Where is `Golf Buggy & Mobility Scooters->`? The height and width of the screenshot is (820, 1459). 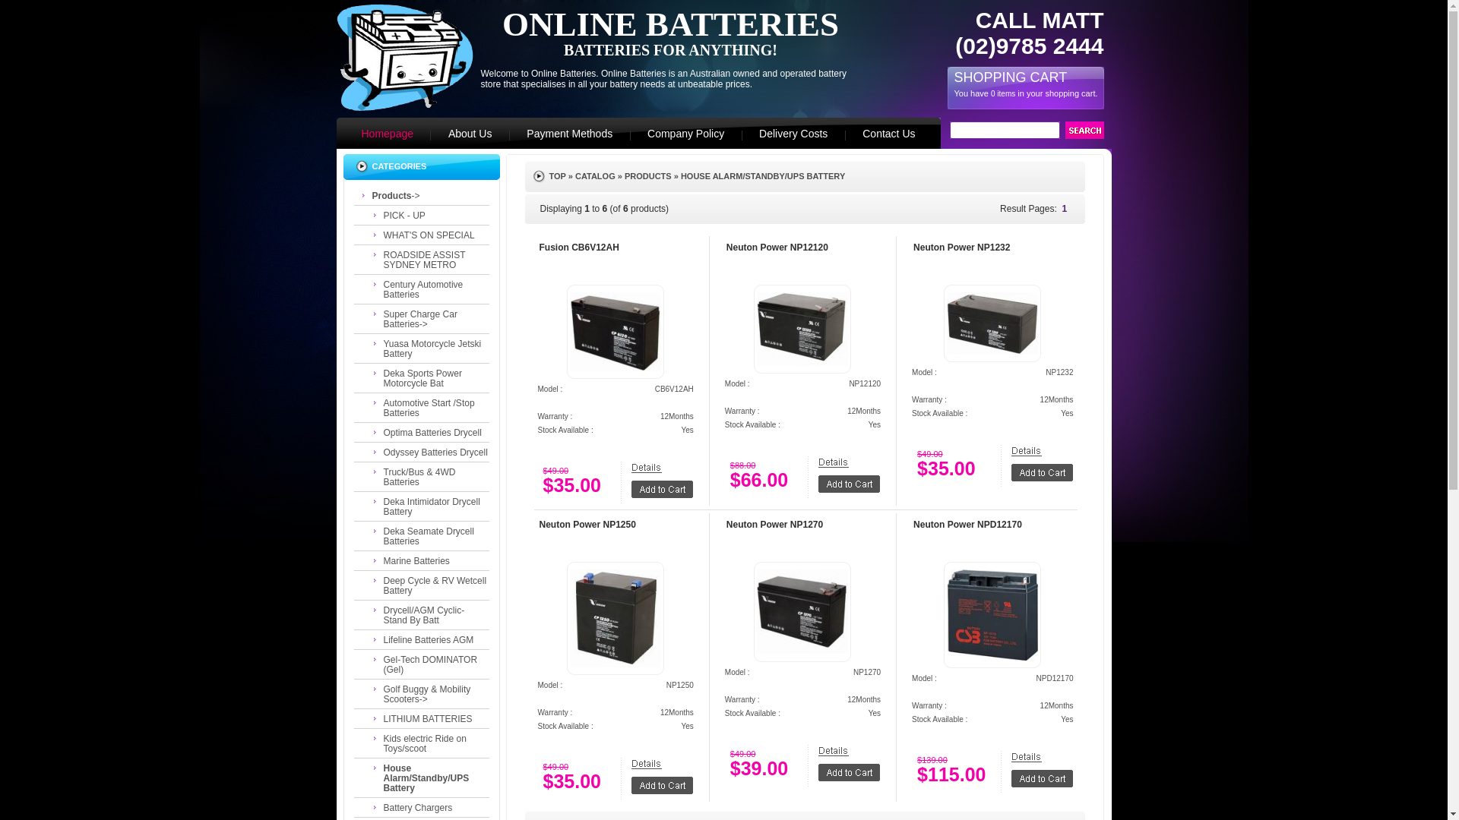 Golf Buggy & Mobility Scooters-> is located at coordinates (427, 693).